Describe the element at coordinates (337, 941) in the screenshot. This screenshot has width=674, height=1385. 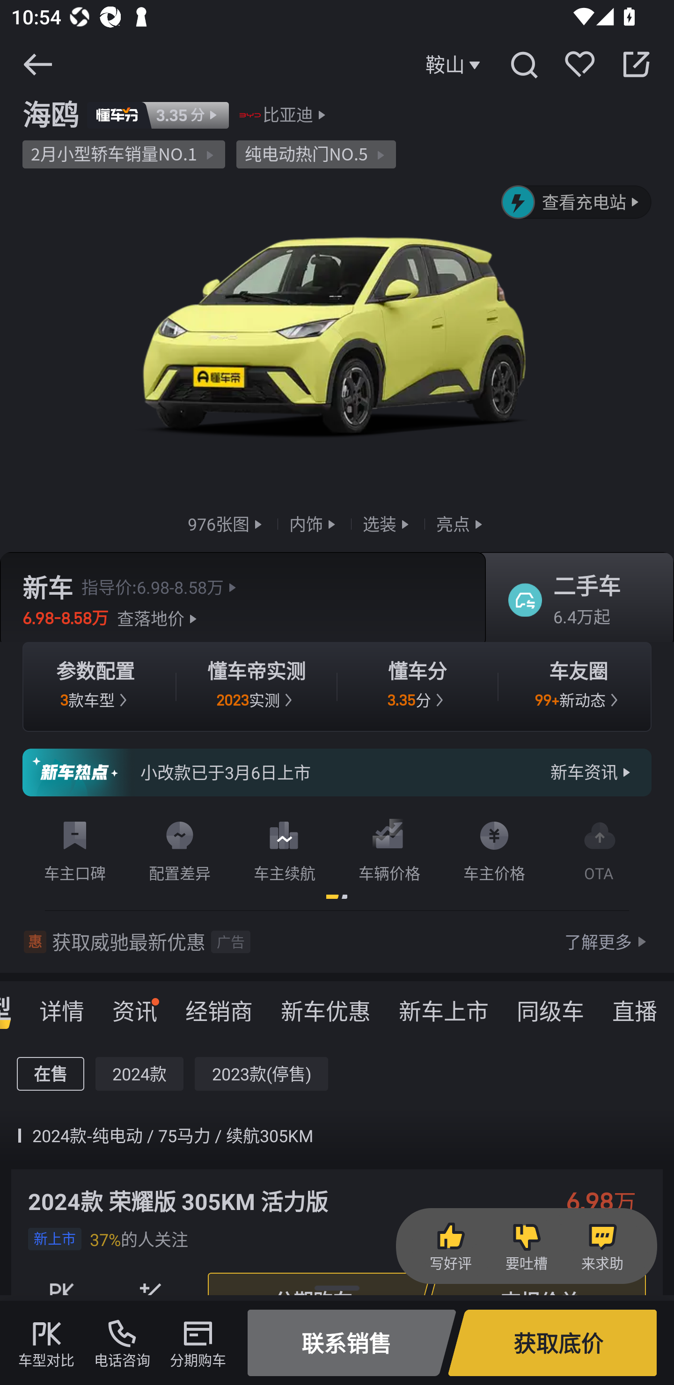
I see `惠 获取威驰最新优惠 广告 了解更多 ` at that location.